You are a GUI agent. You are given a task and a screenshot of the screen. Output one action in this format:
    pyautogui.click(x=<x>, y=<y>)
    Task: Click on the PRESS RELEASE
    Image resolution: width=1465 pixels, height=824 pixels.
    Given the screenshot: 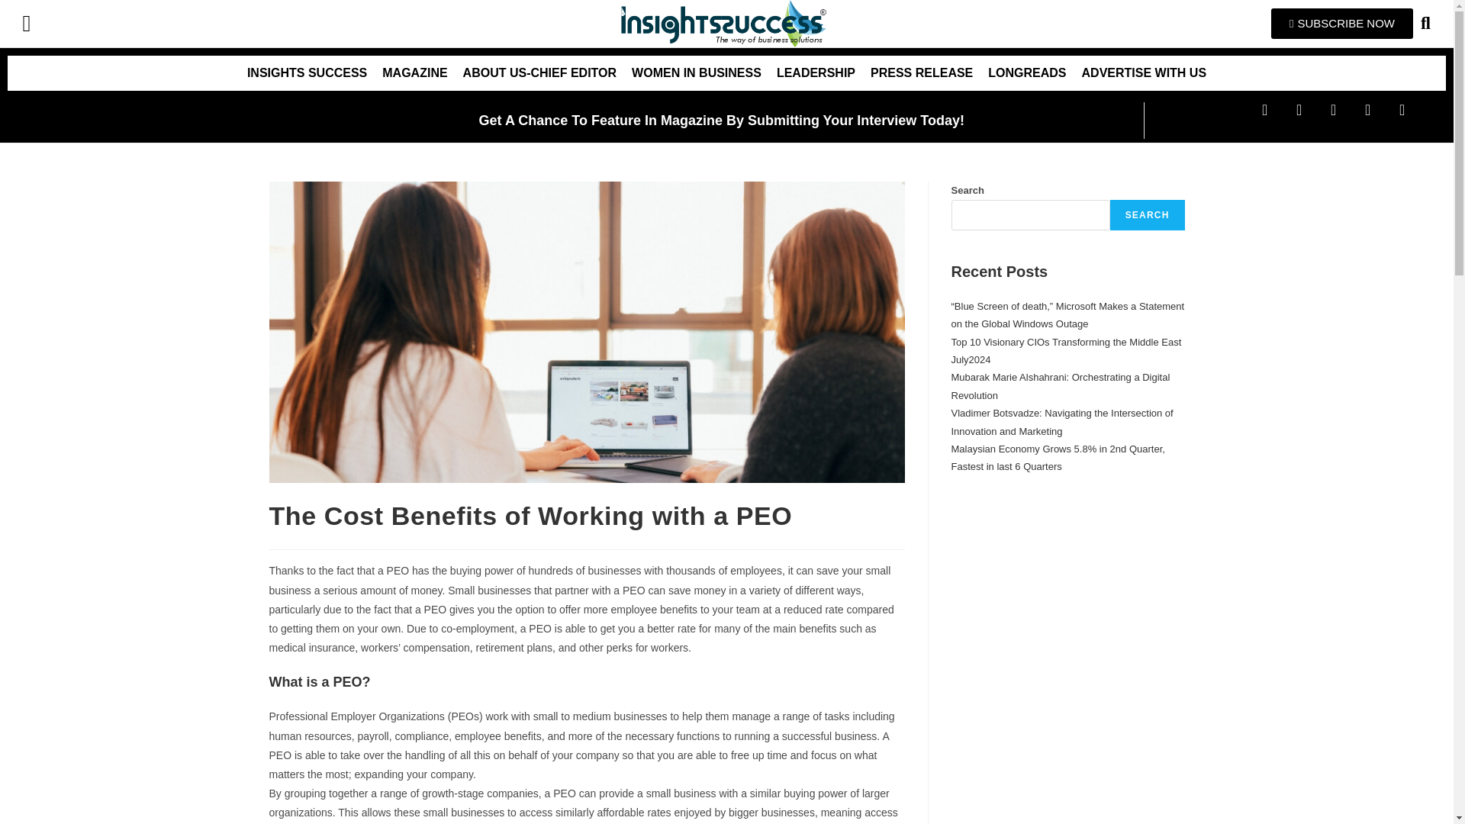 What is the action you would take?
    pyautogui.click(x=921, y=73)
    